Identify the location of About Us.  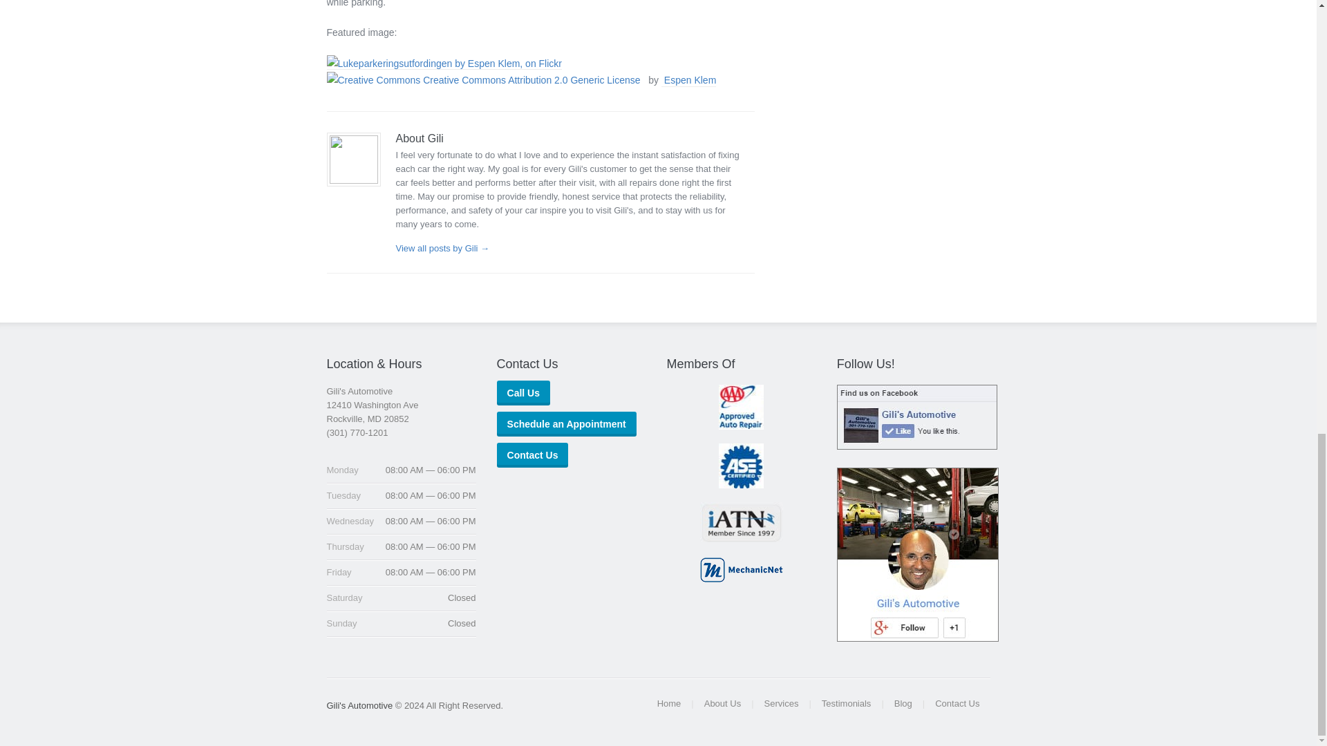
(722, 703).